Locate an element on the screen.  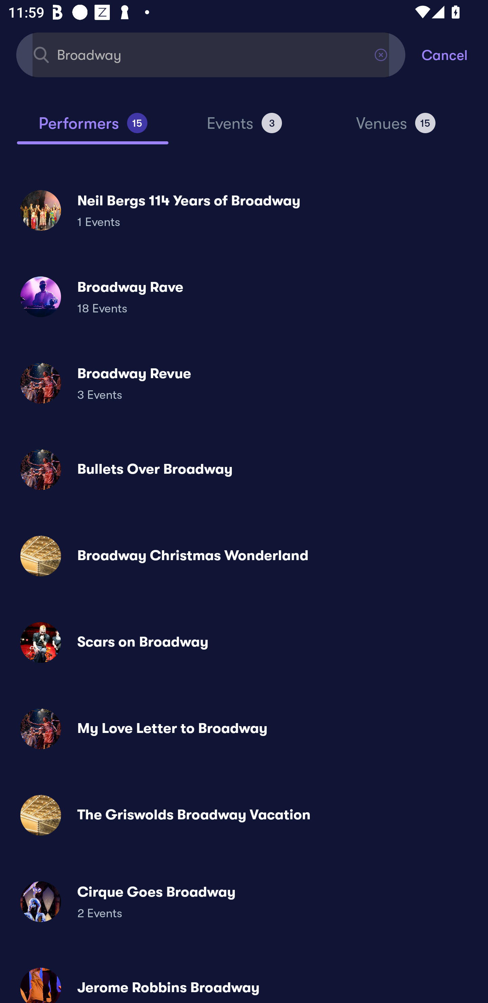
Scars on Broadway is located at coordinates (244, 642).